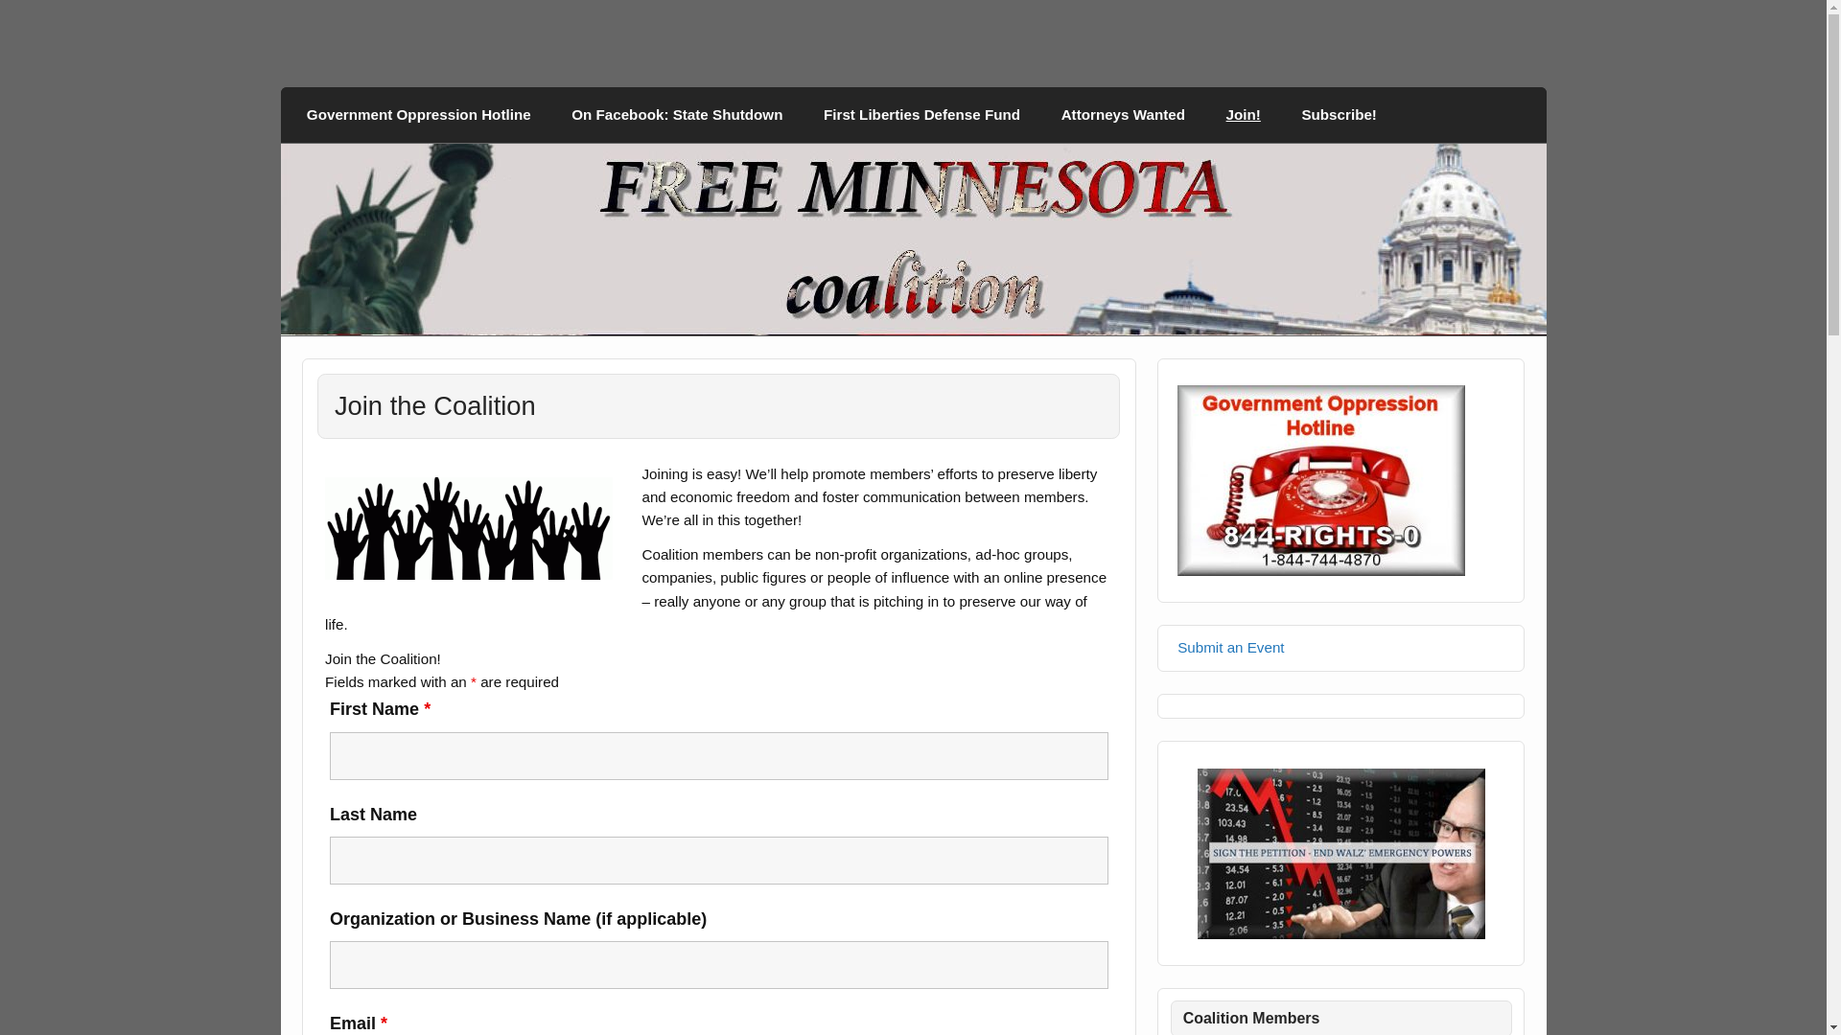 The width and height of the screenshot is (1841, 1035). Describe the element at coordinates (1122, 115) in the screenshot. I see `Attorneys Wanted` at that location.